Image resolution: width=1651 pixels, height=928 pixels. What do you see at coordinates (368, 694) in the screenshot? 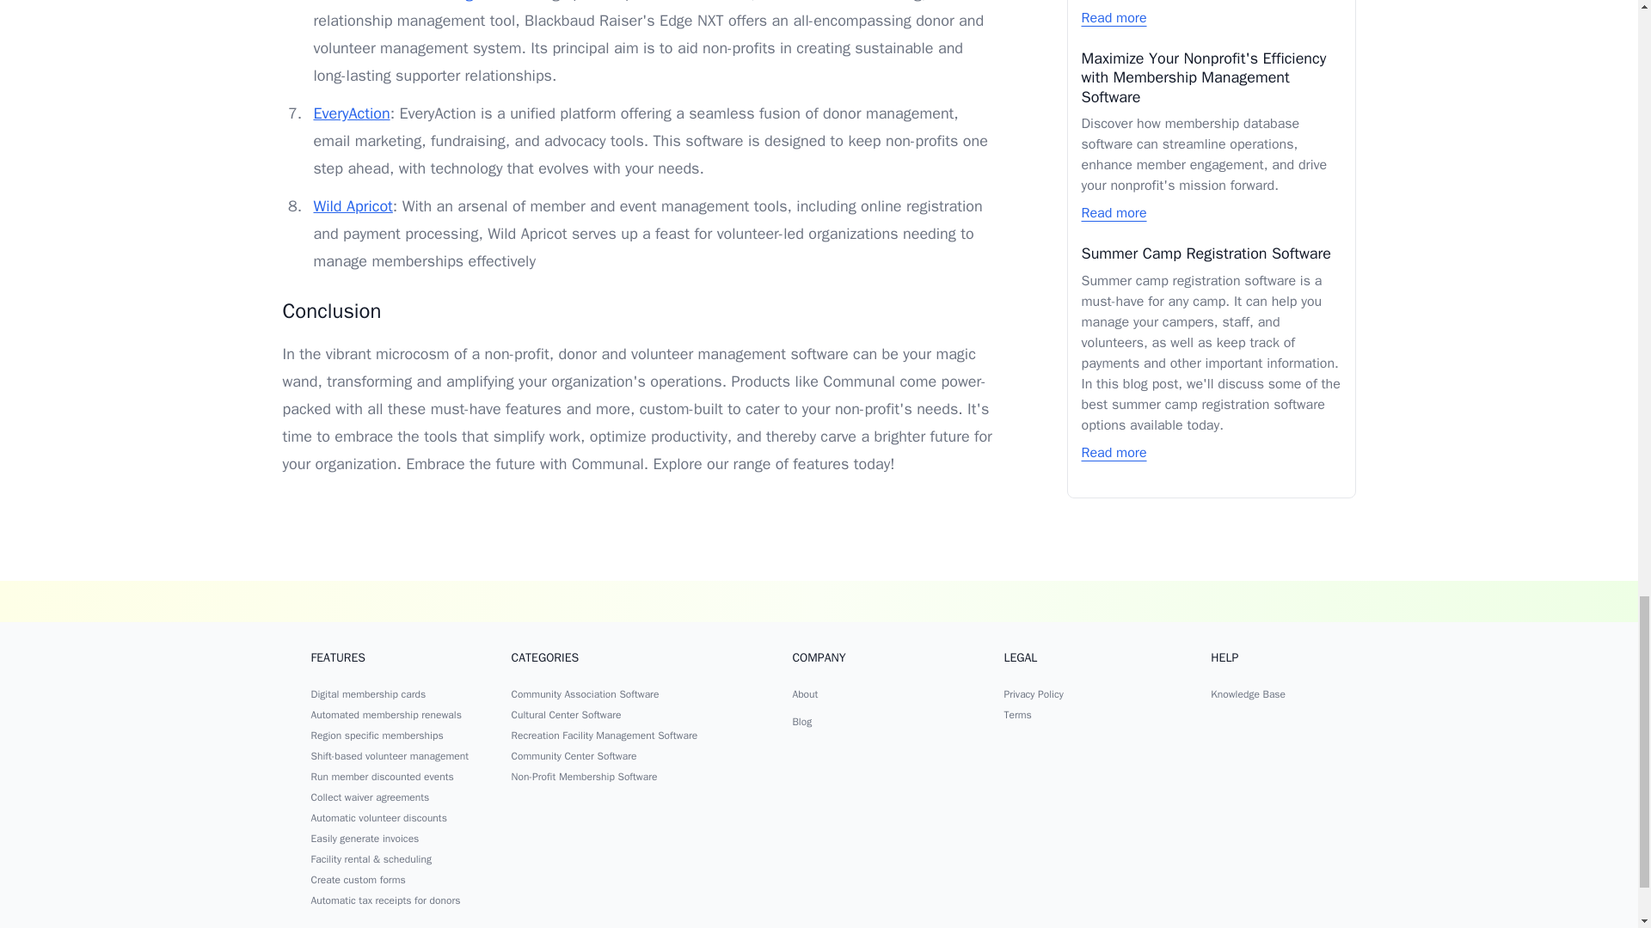
I see `Digital membership cards` at bounding box center [368, 694].